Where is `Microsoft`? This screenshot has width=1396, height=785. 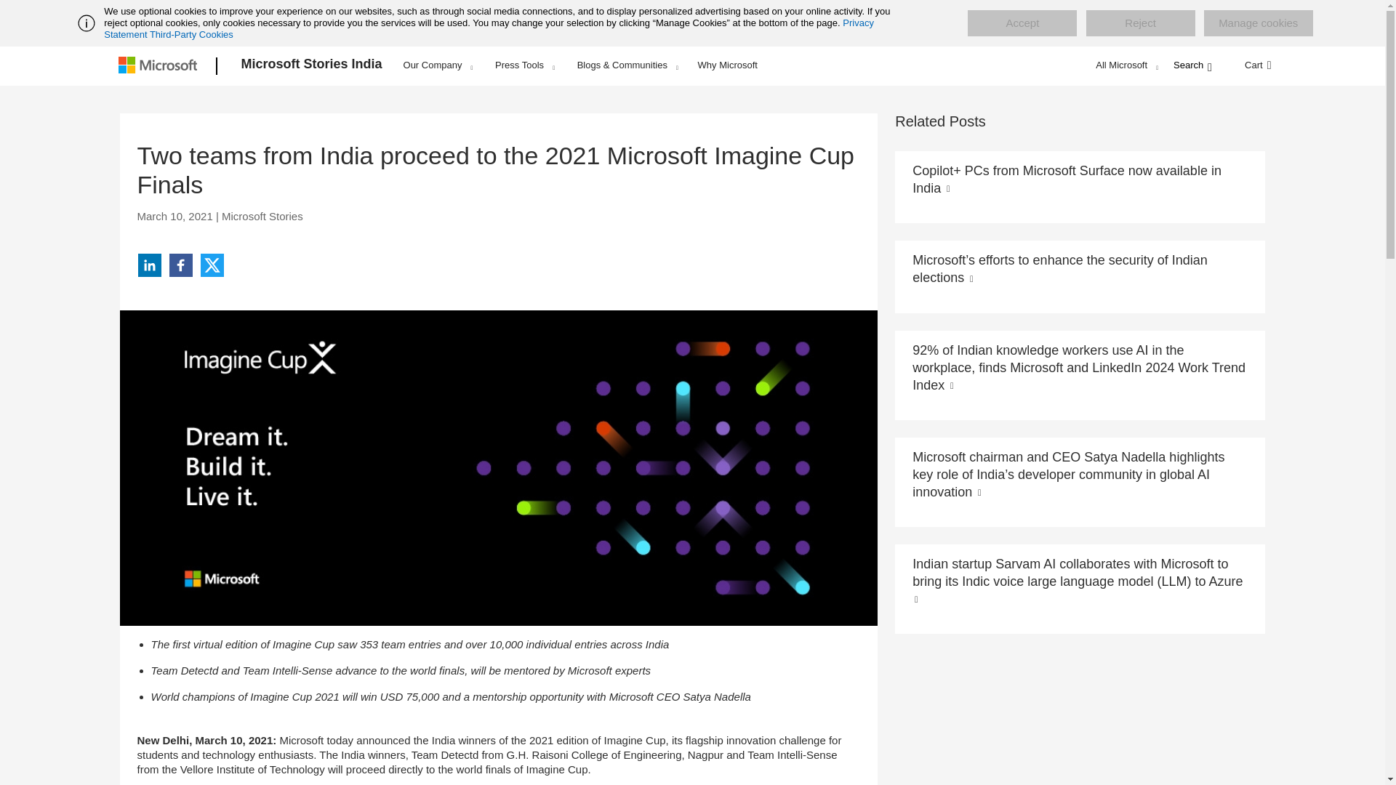
Microsoft is located at coordinates (160, 66).